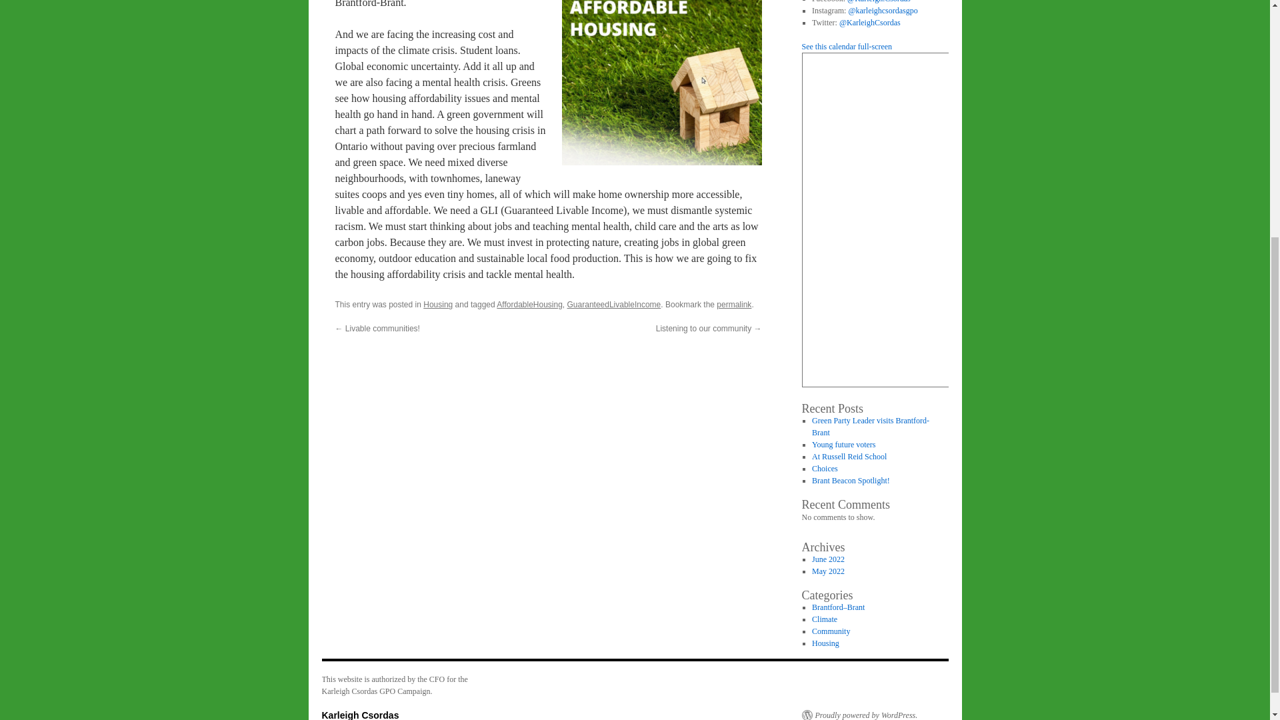 The height and width of the screenshot is (720, 1280). What do you see at coordinates (614, 305) in the screenshot?
I see `GuaranteedLivableIncome` at bounding box center [614, 305].